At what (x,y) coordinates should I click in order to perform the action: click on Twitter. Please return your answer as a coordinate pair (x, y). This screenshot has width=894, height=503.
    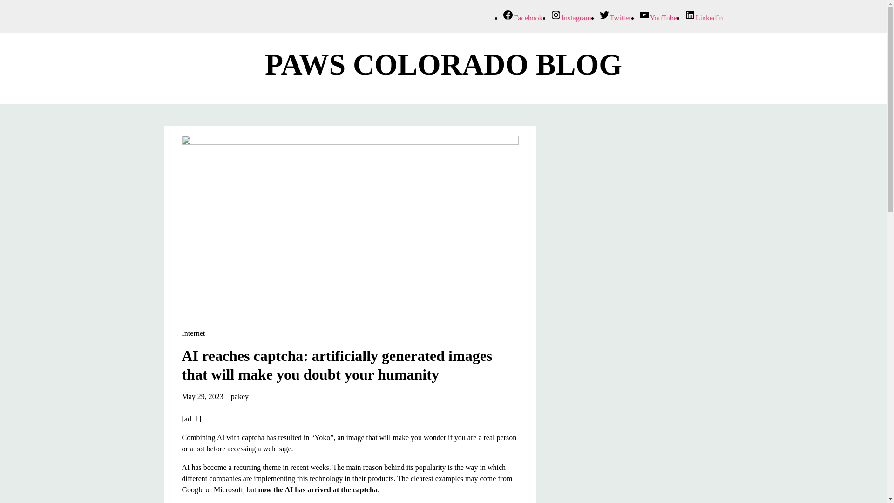
    Looking at the image, I should click on (615, 18).